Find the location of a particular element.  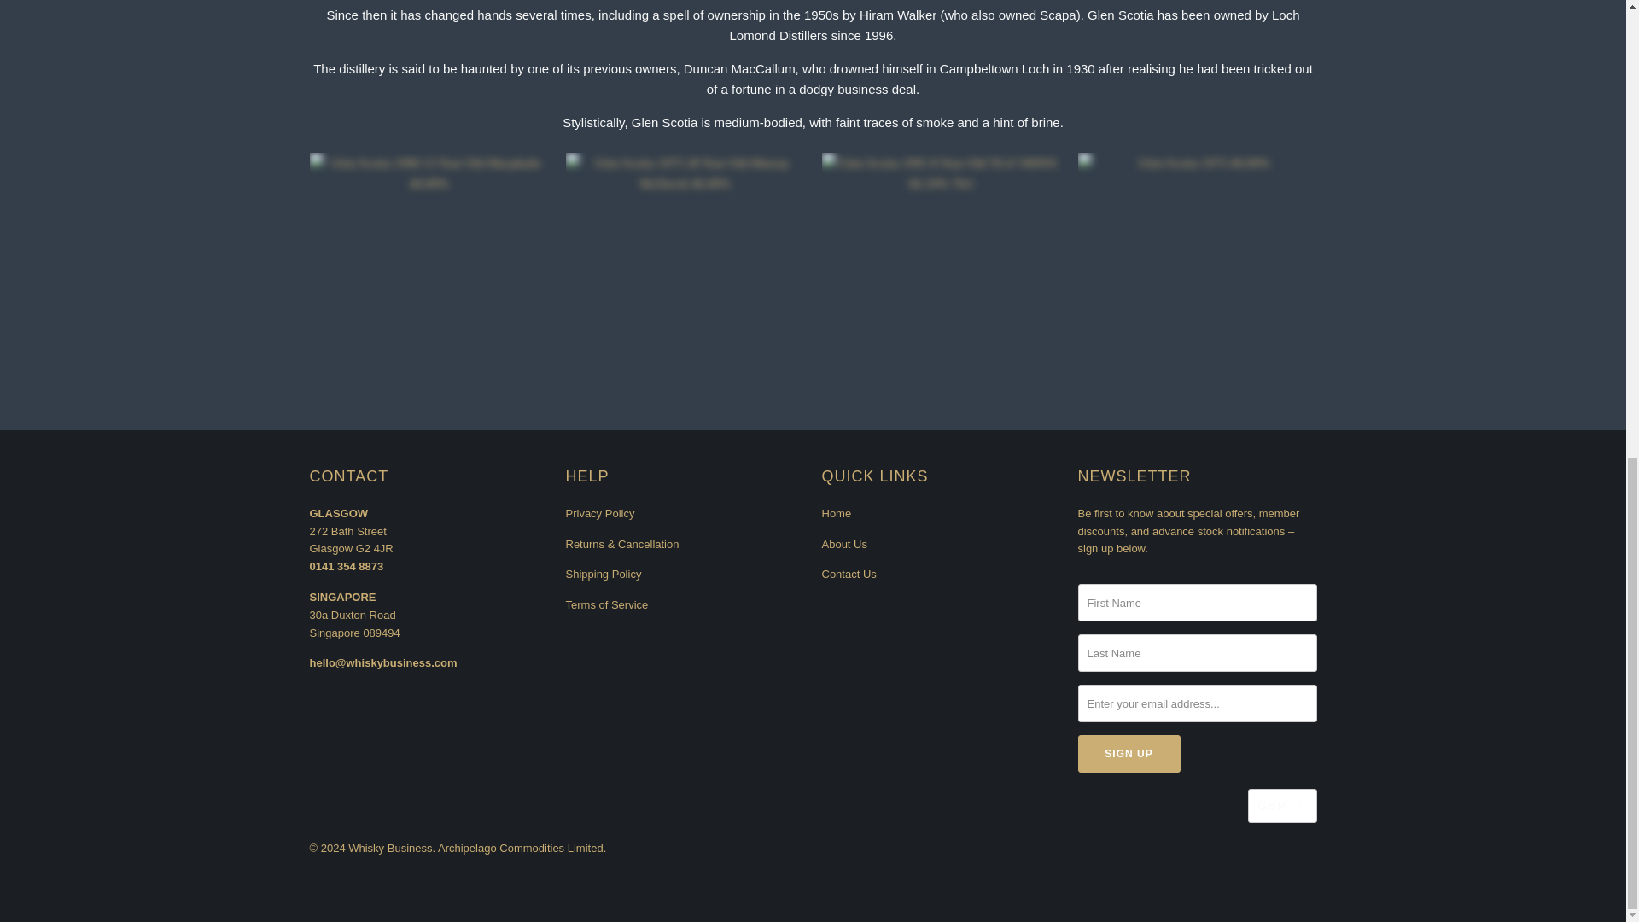

Sign Up is located at coordinates (1129, 753).